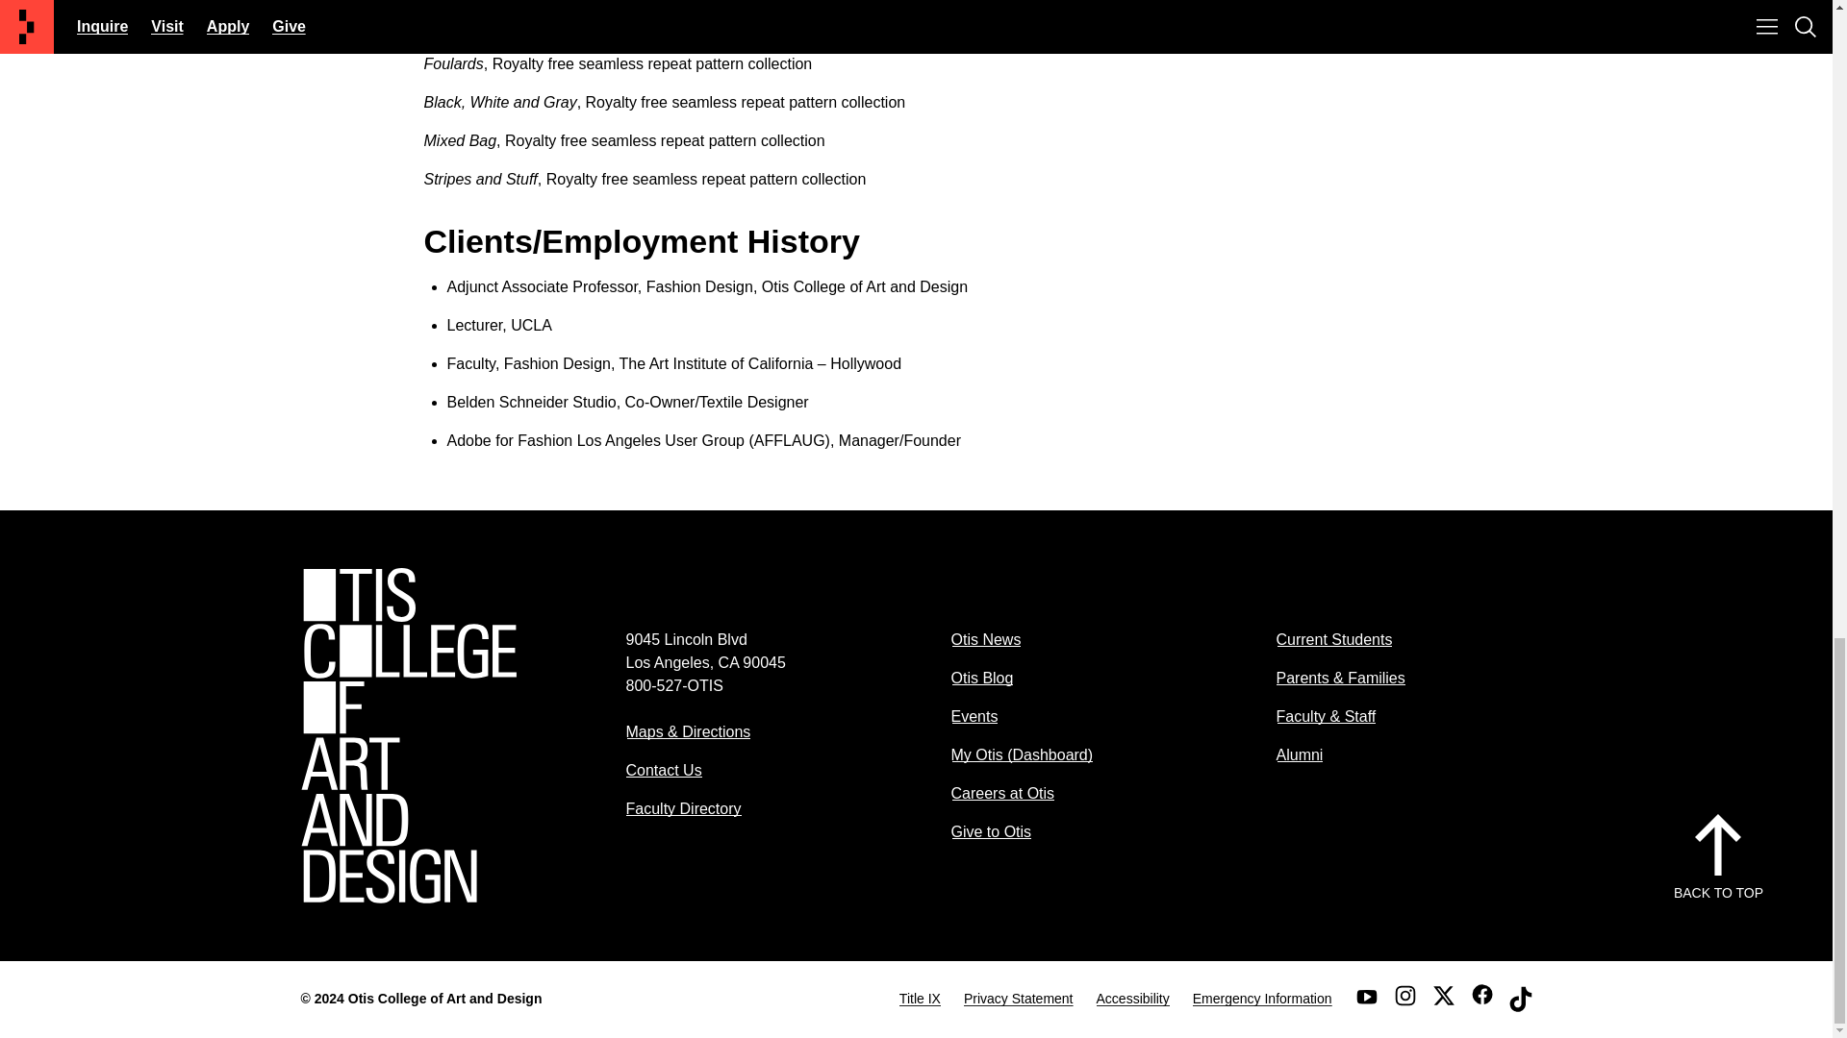  Describe the element at coordinates (974, 715) in the screenshot. I see `Events` at that location.